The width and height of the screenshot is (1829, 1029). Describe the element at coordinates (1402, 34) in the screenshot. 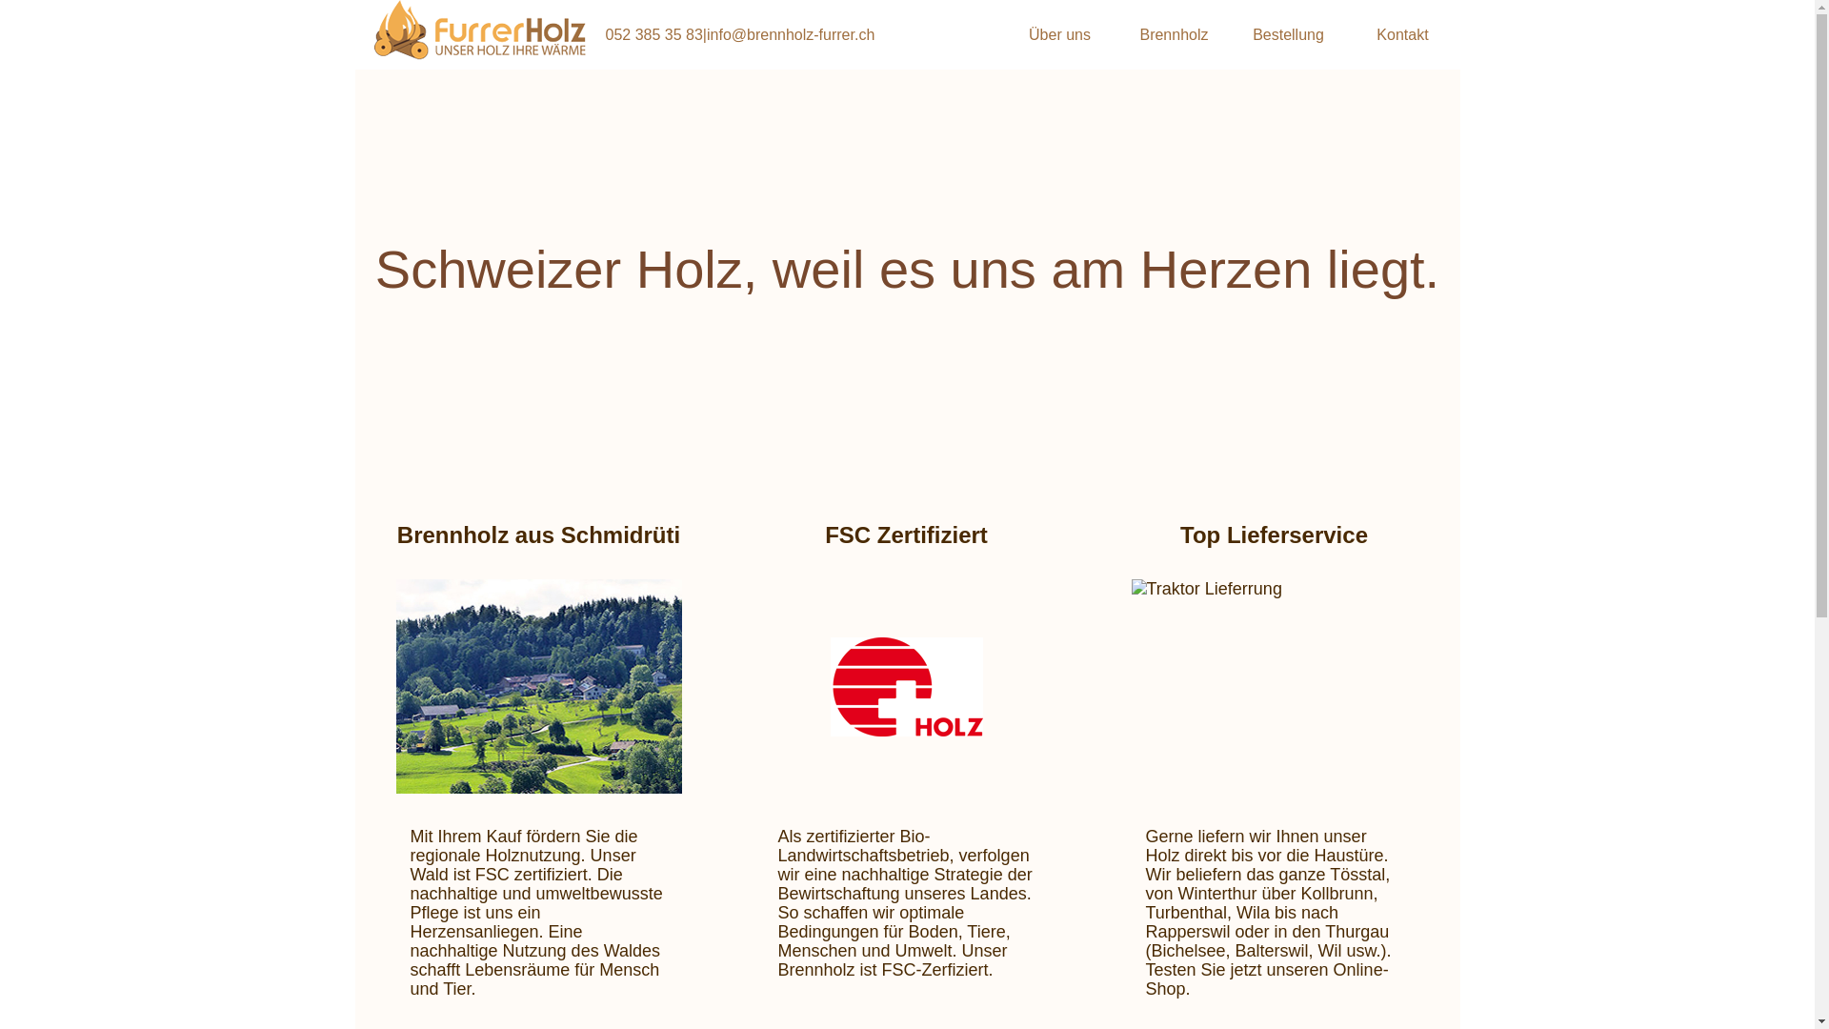

I see `Kontakt` at that location.